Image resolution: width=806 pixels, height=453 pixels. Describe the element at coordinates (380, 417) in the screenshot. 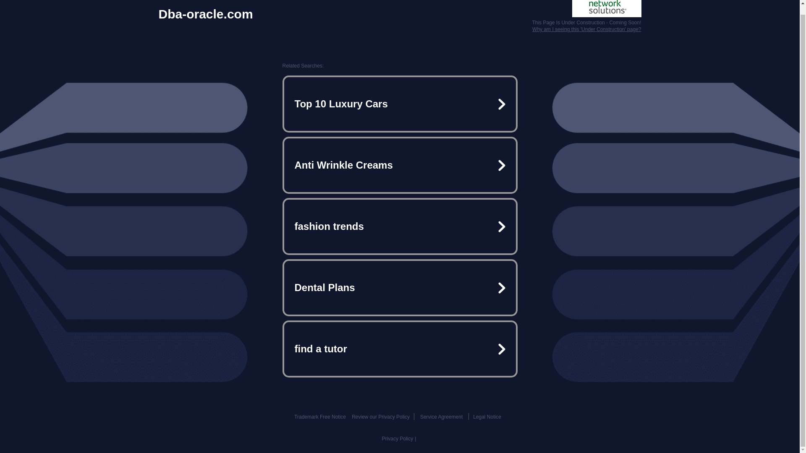

I see `Review our Privacy Policy` at that location.